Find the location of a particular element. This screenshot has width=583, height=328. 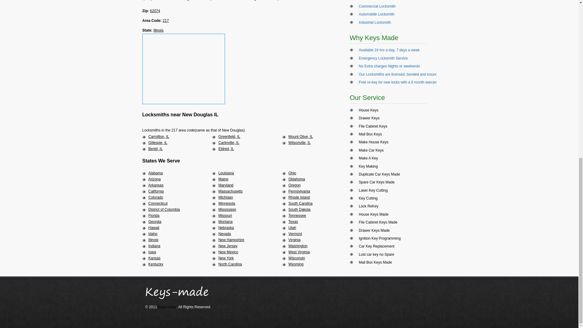

Florida is located at coordinates (154, 216).